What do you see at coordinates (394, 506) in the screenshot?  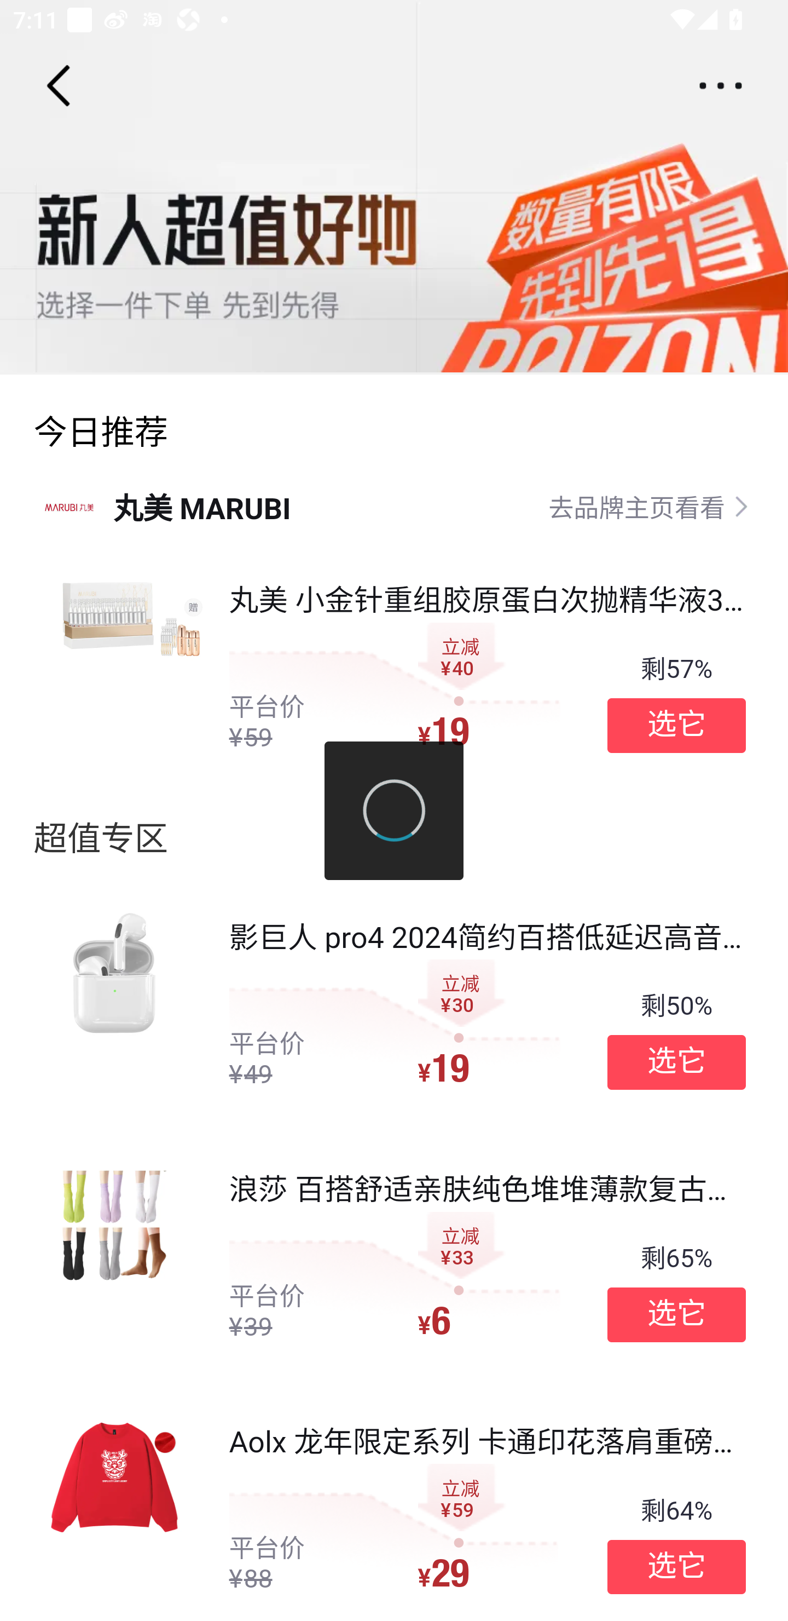 I see `丸美 MARUBI去品牌主页看看` at bounding box center [394, 506].